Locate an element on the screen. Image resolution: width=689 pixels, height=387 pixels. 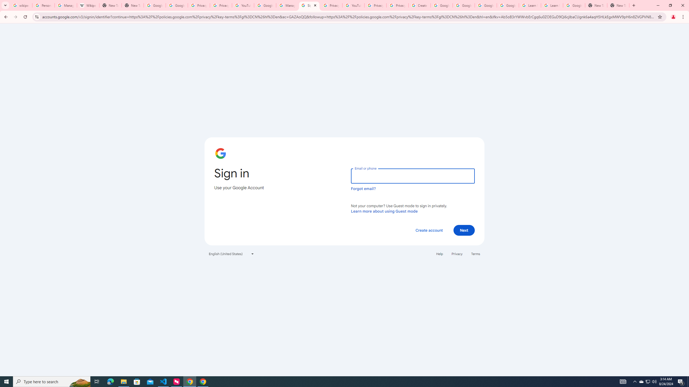
New Tab is located at coordinates (132, 5).